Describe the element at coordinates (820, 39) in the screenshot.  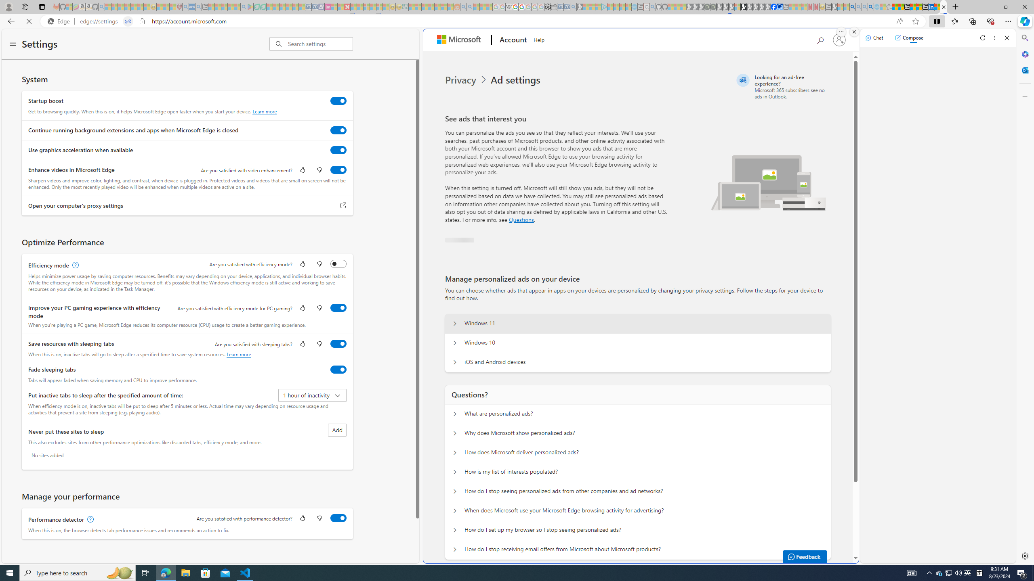
I see `Search Microsoft.com` at that location.